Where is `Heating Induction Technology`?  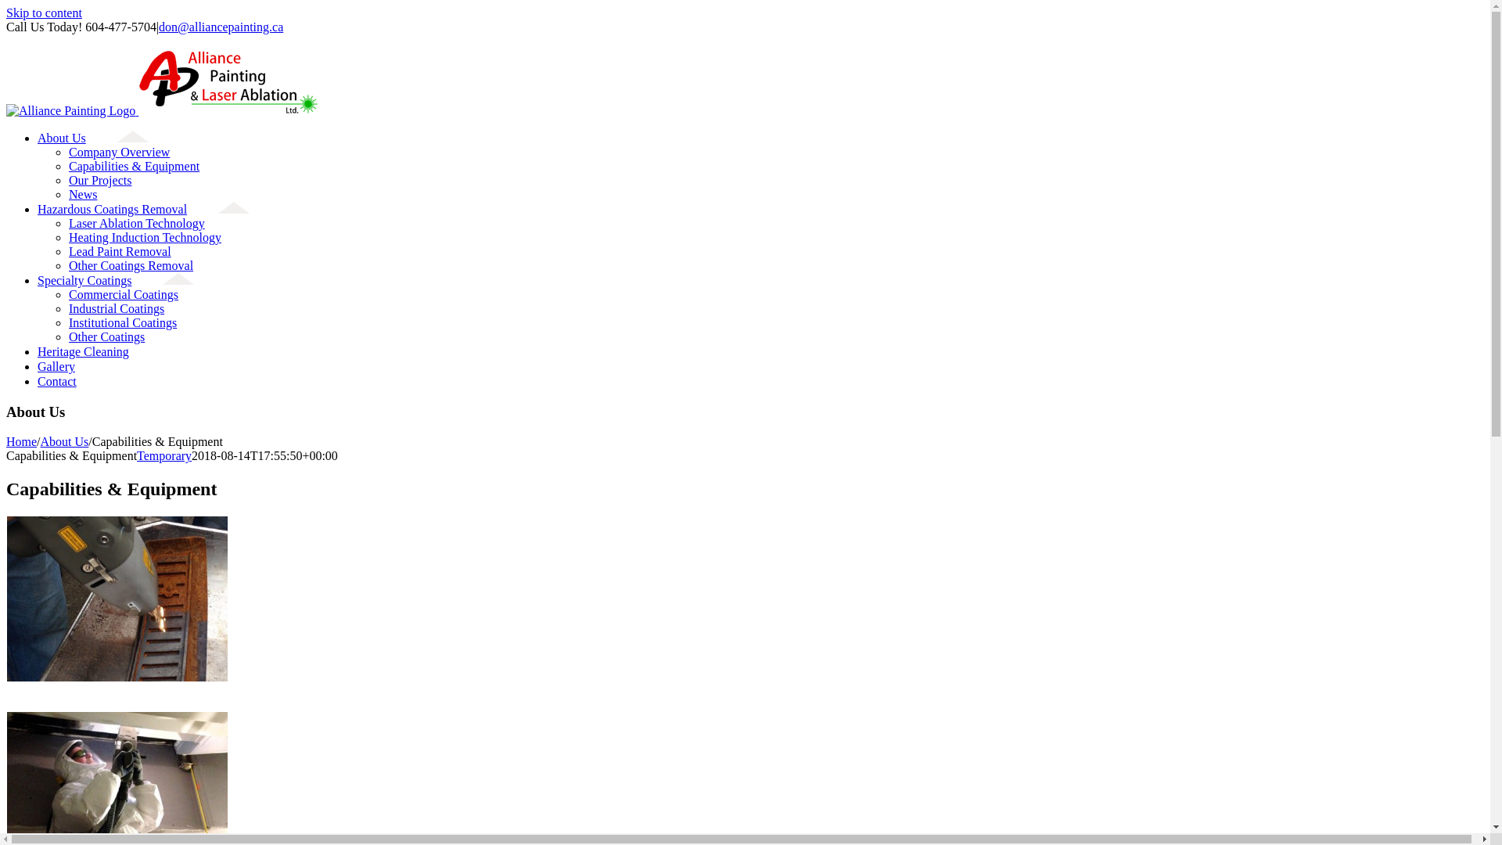
Heating Induction Technology is located at coordinates (146, 237).